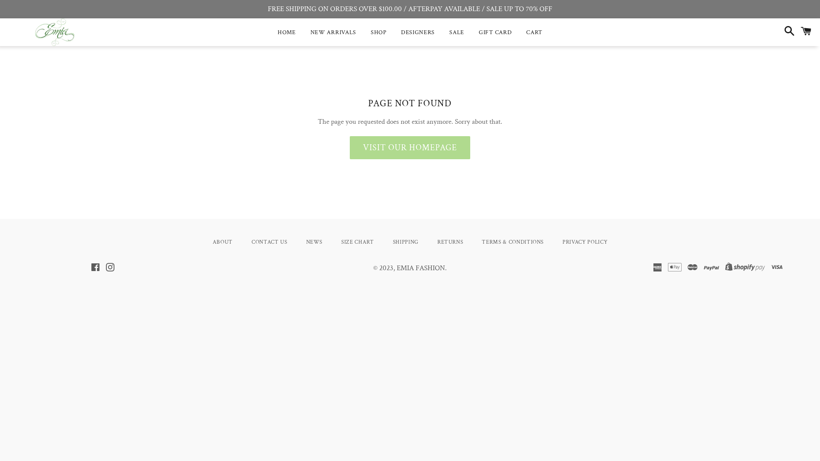  I want to click on SIZE CHART, so click(358, 242).